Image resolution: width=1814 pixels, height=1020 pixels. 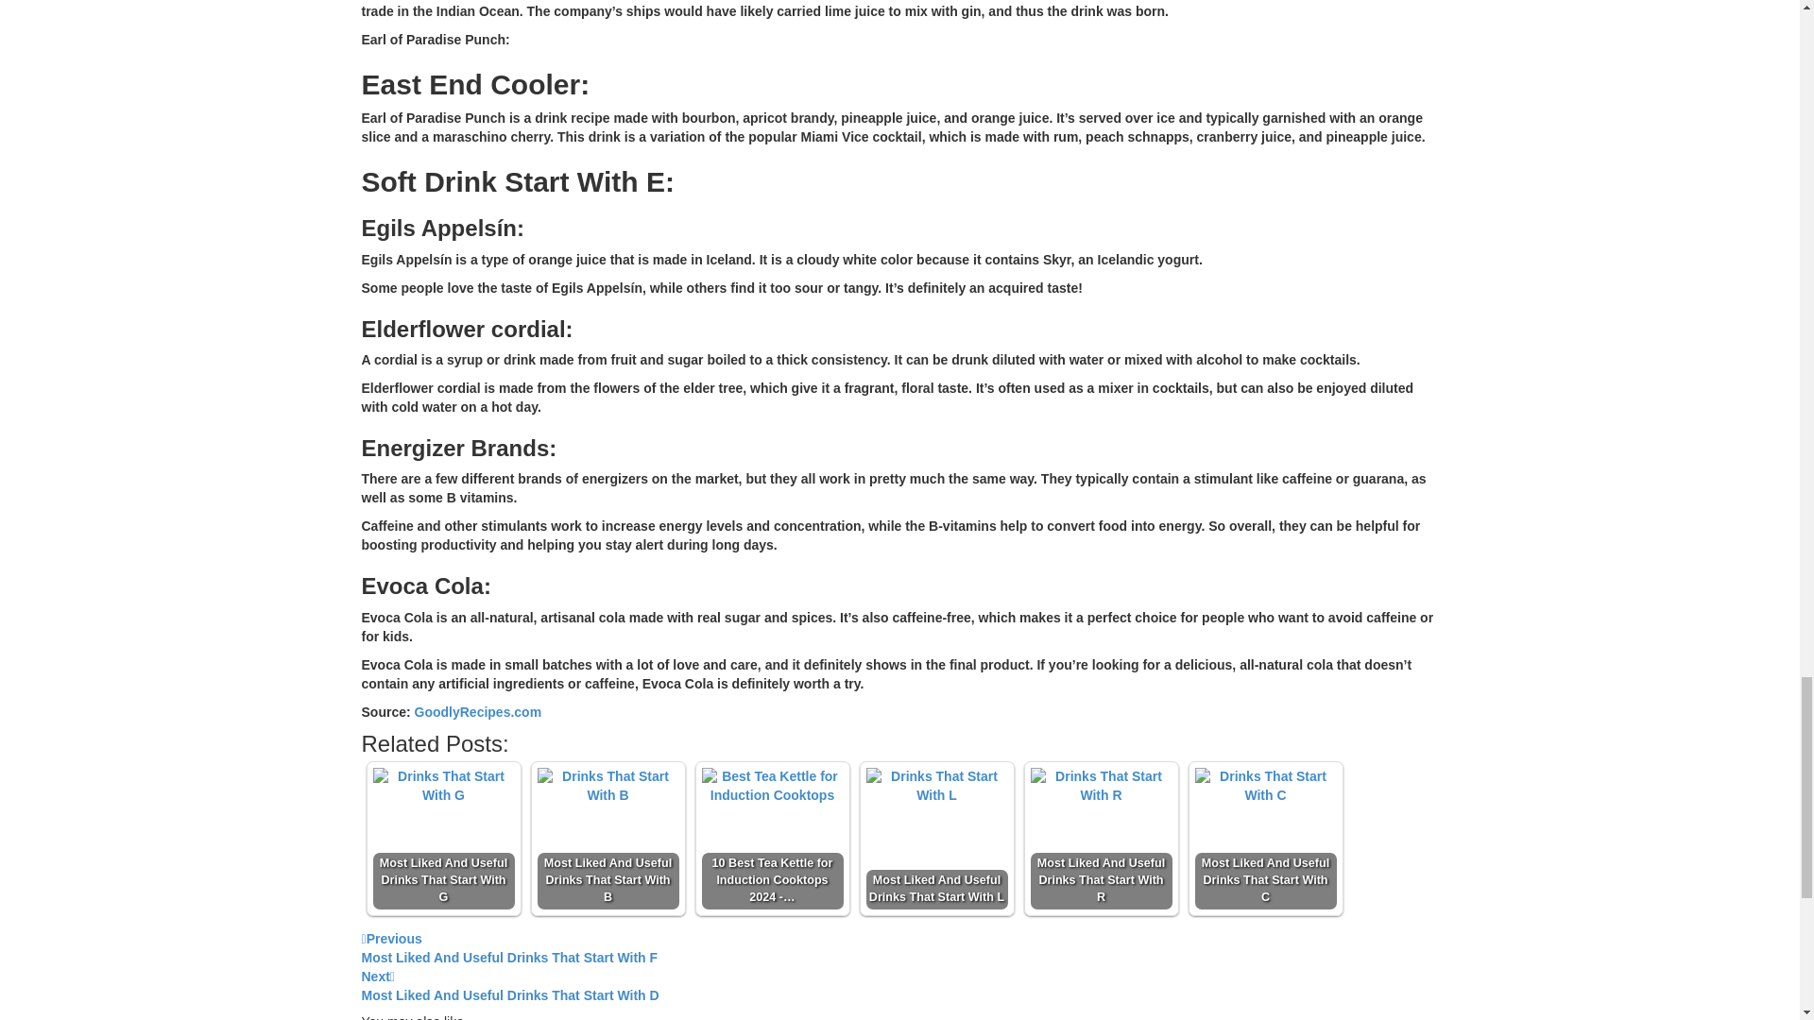 What do you see at coordinates (442, 839) in the screenshot?
I see `Most Liked And Useful Drinks That Start With G` at bounding box center [442, 839].